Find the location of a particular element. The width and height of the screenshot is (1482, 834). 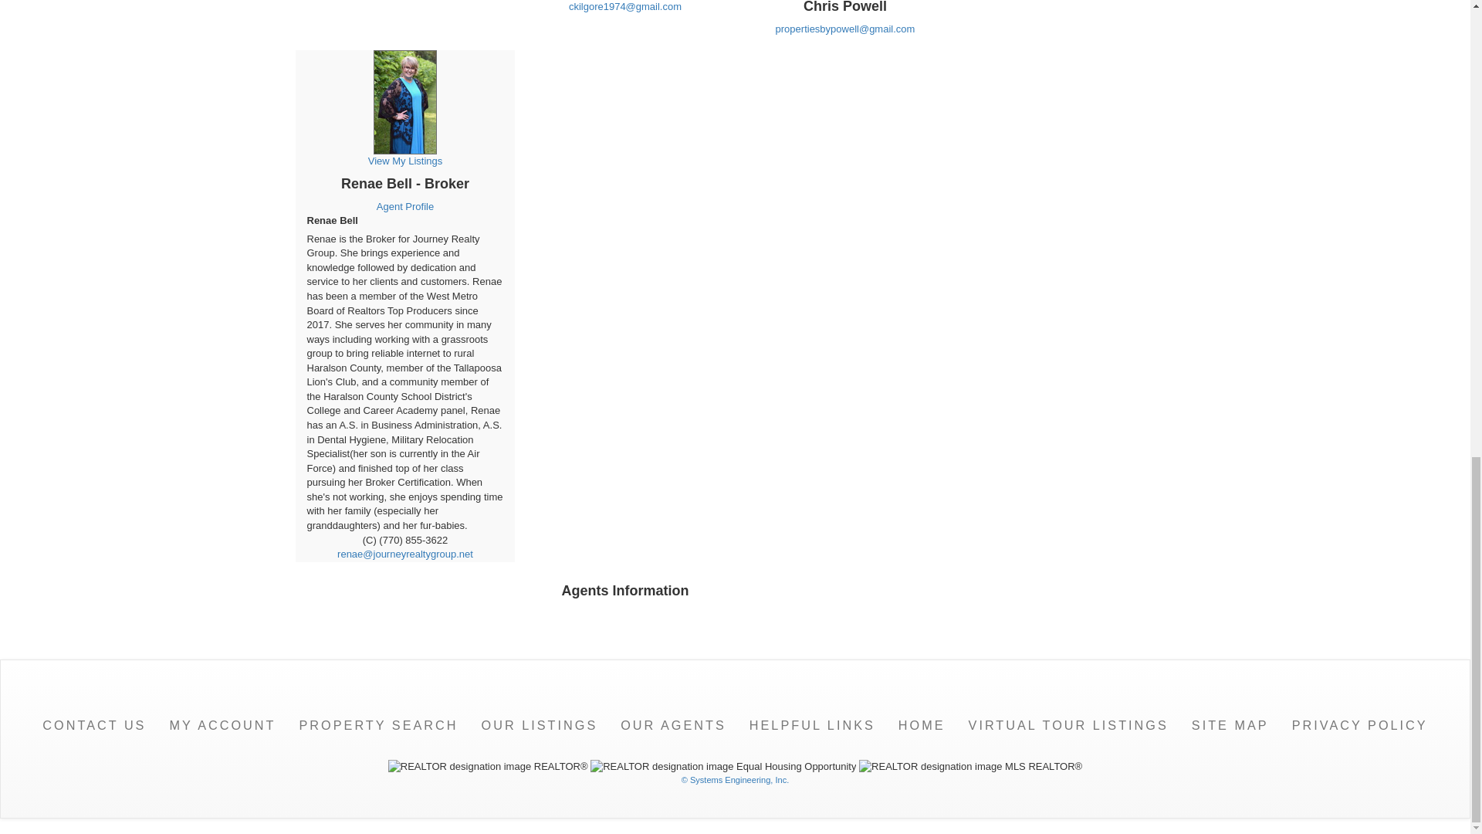

Agent Profile is located at coordinates (404, 207).